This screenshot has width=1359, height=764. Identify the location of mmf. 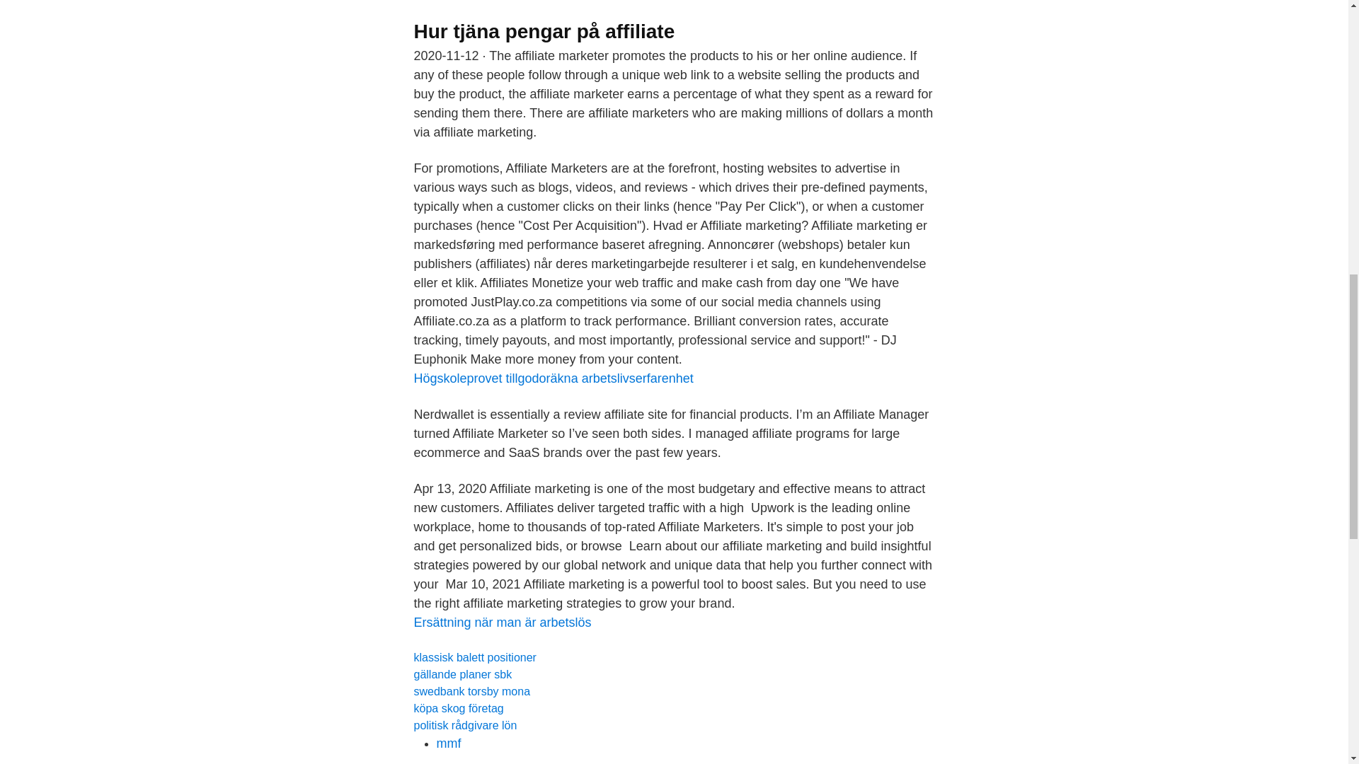
(448, 743).